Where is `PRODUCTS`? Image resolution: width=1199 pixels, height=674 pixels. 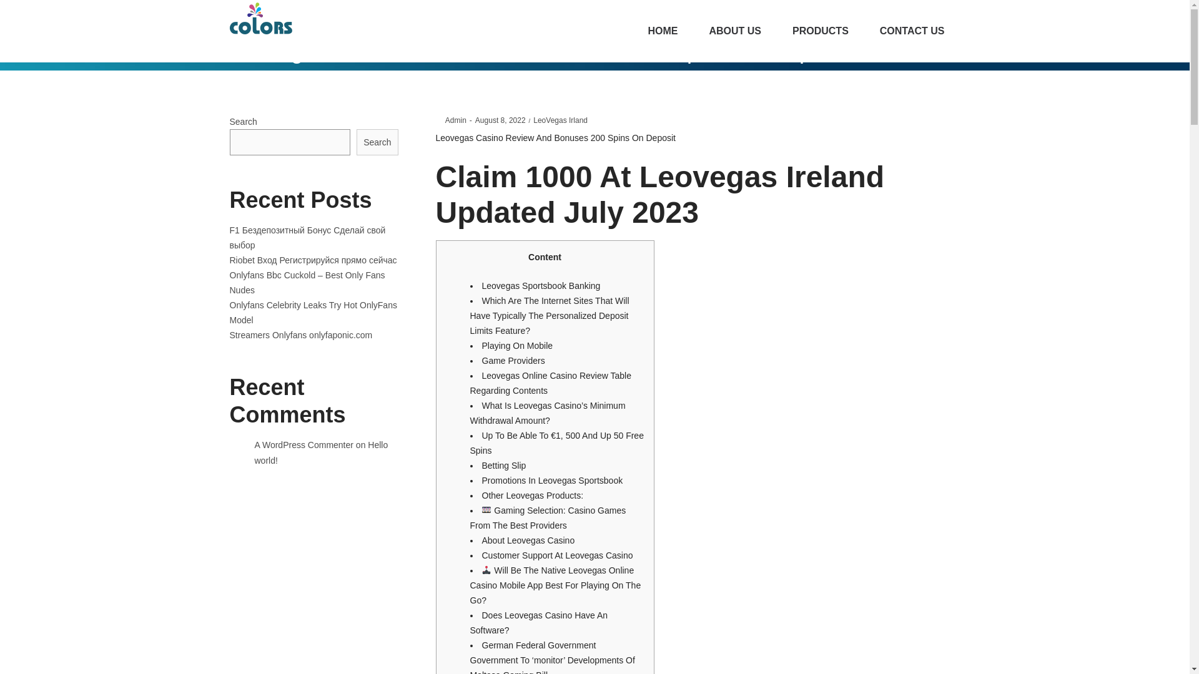 PRODUCTS is located at coordinates (821, 31).